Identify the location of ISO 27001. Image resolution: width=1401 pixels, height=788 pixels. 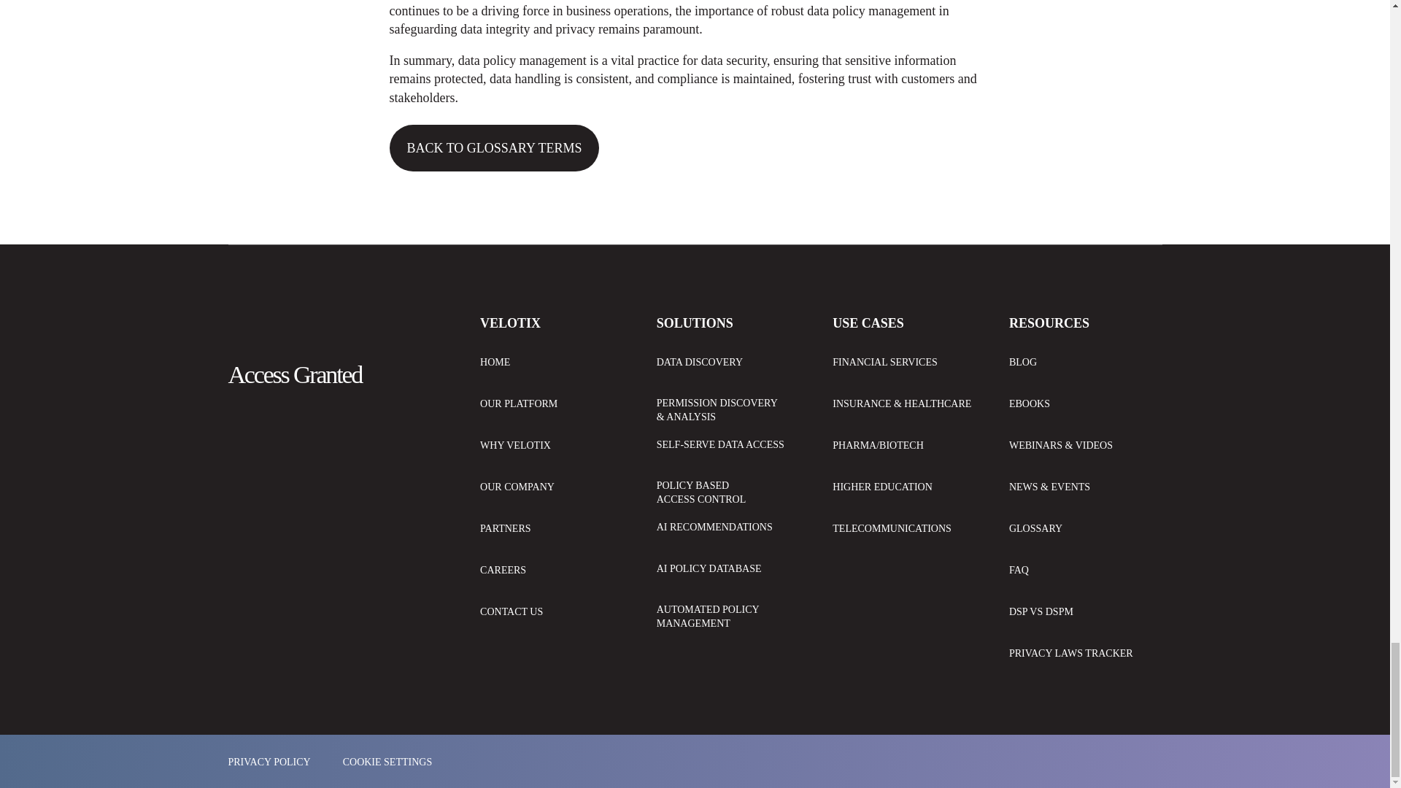
(254, 487).